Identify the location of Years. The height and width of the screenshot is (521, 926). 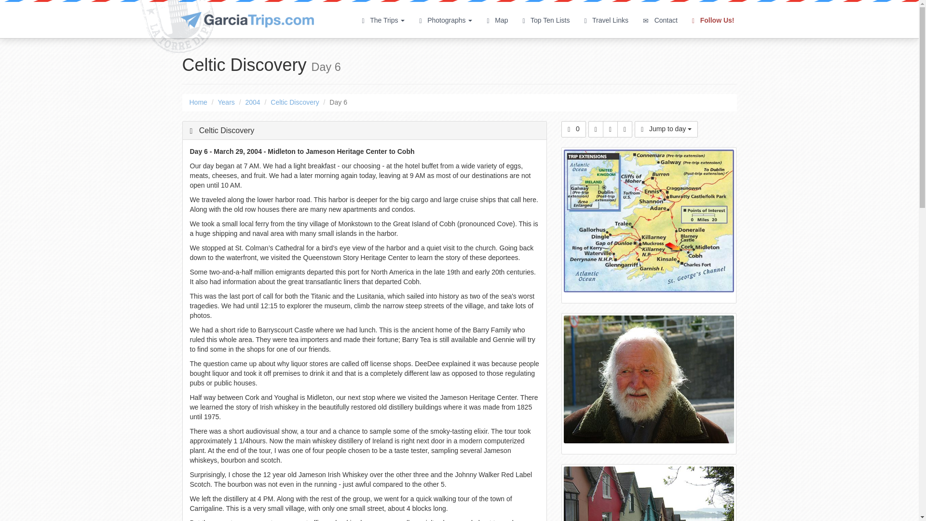
(226, 102).